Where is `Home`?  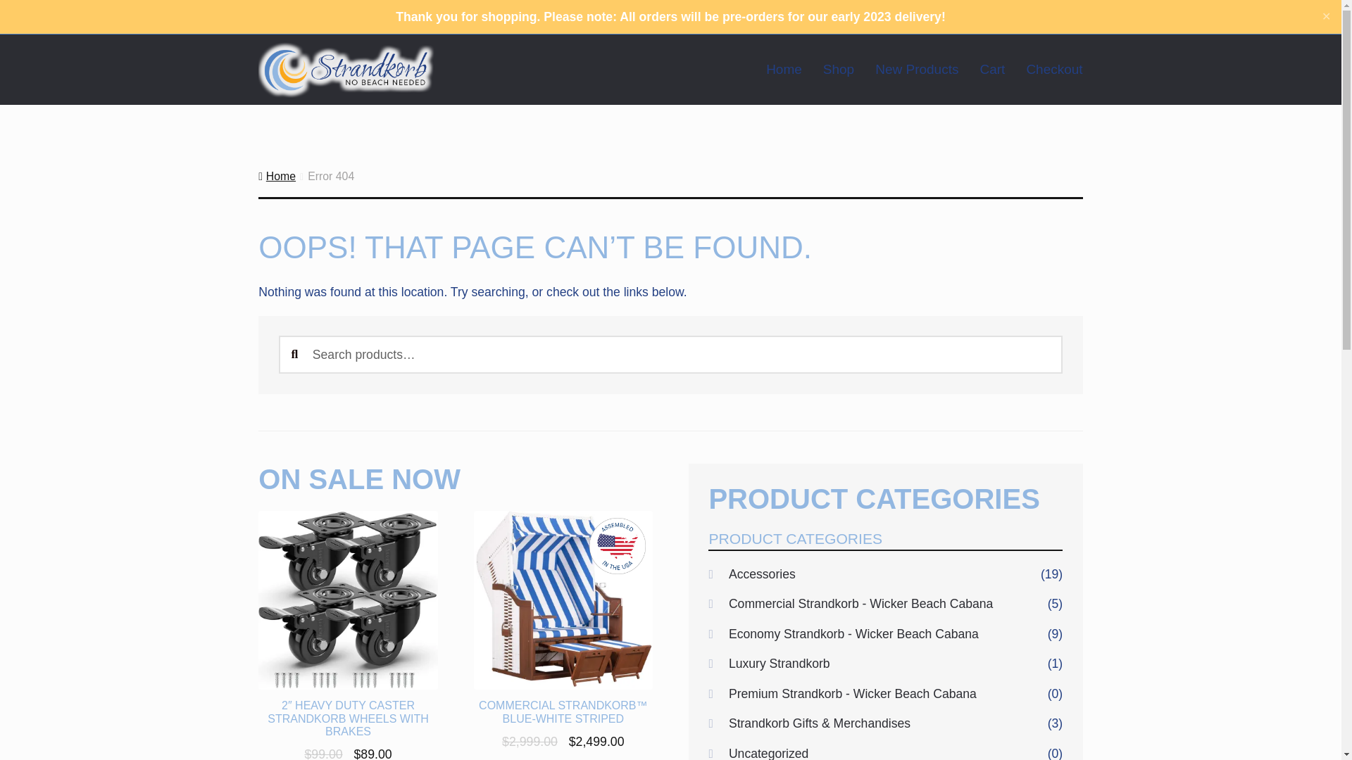 Home is located at coordinates (773, 69).